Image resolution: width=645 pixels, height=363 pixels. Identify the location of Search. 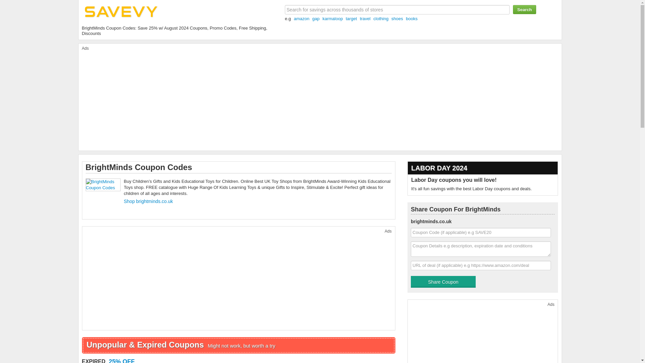
(524, 9).